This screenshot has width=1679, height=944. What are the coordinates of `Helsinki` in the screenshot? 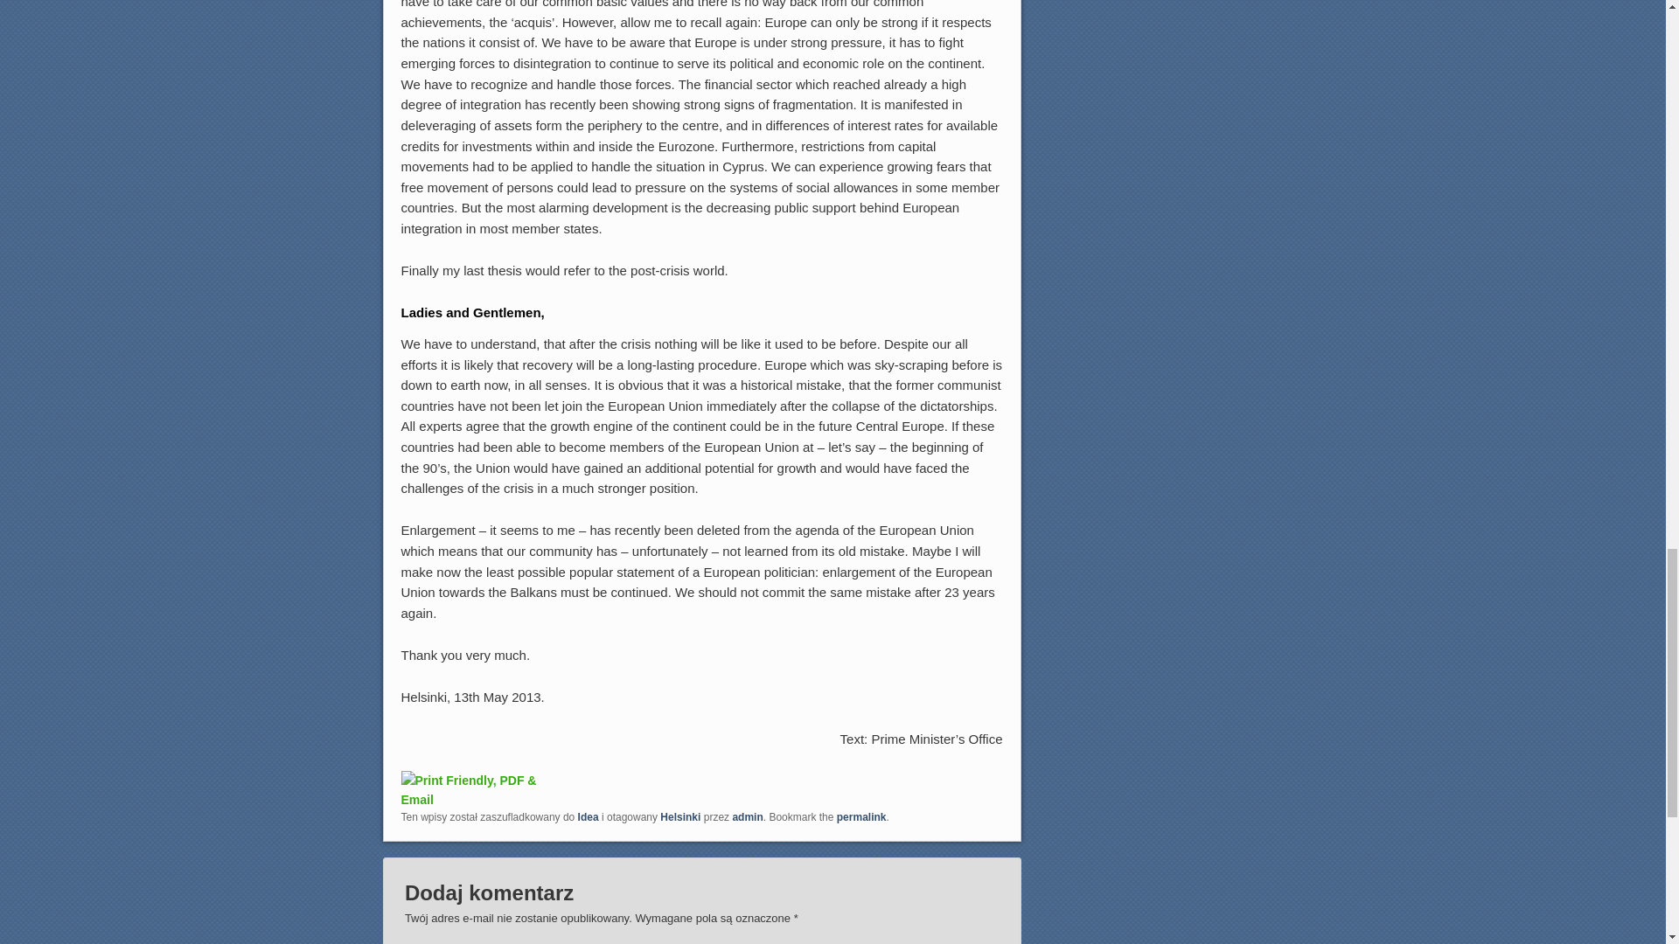 It's located at (679, 816).